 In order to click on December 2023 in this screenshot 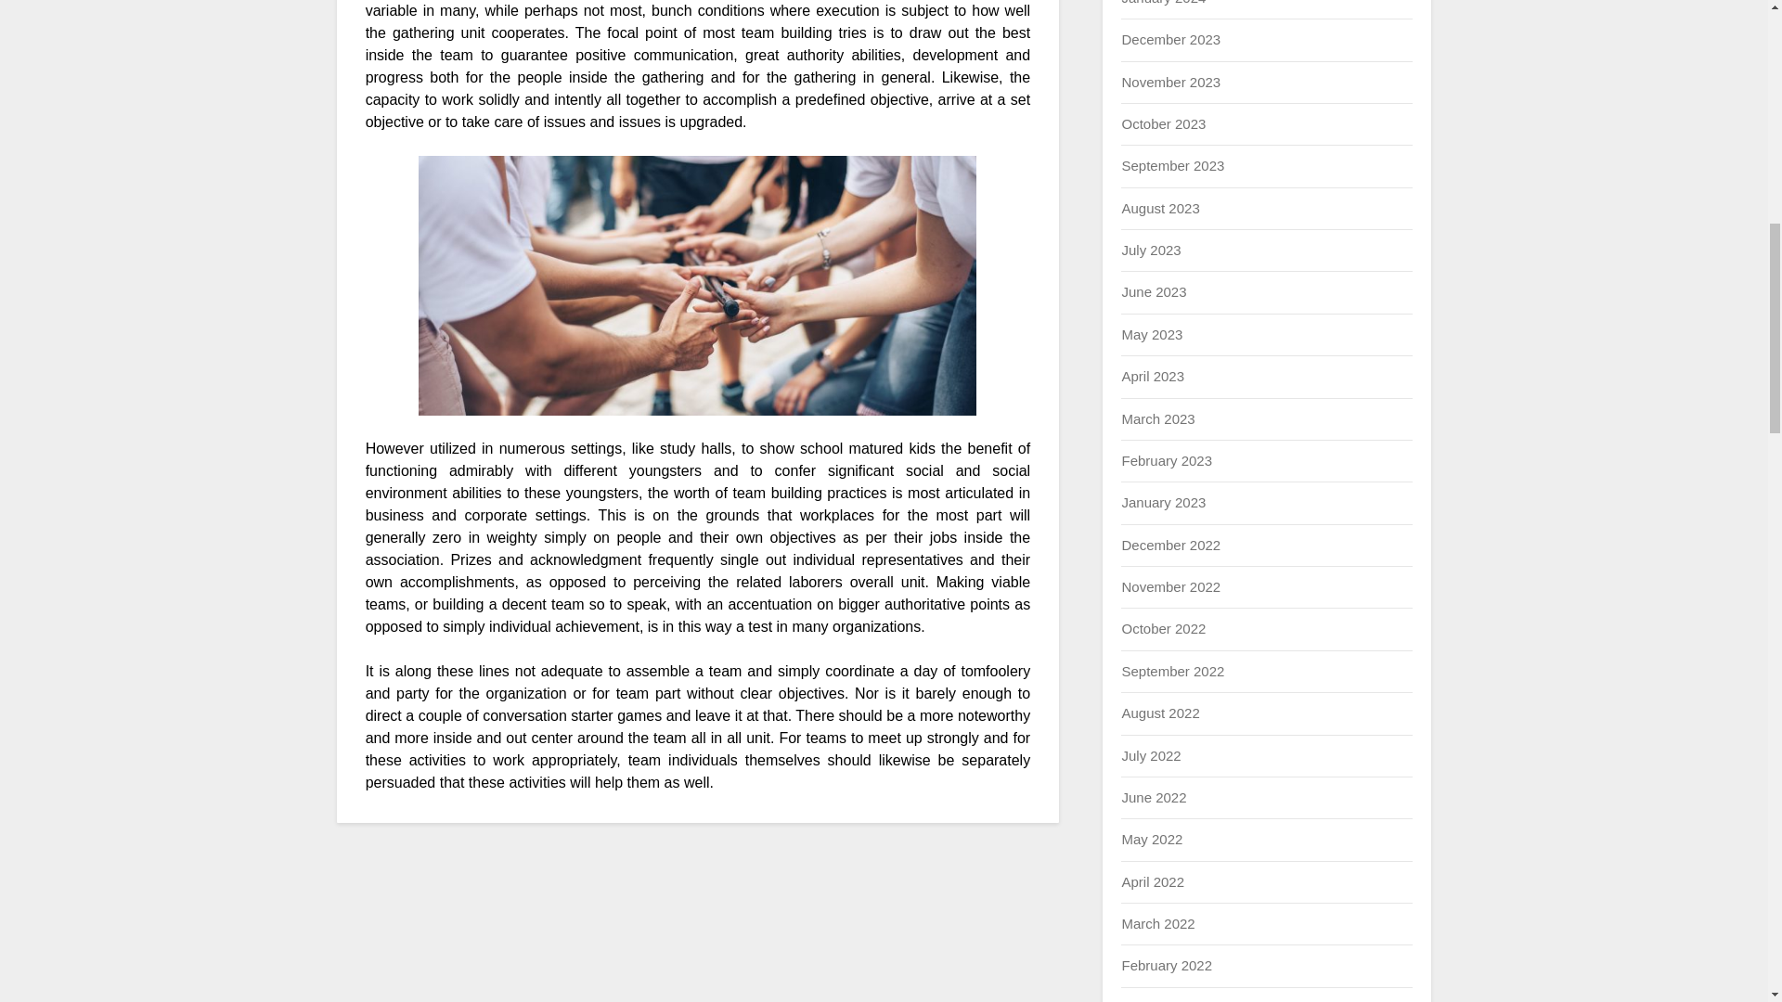, I will do `click(1170, 39)`.